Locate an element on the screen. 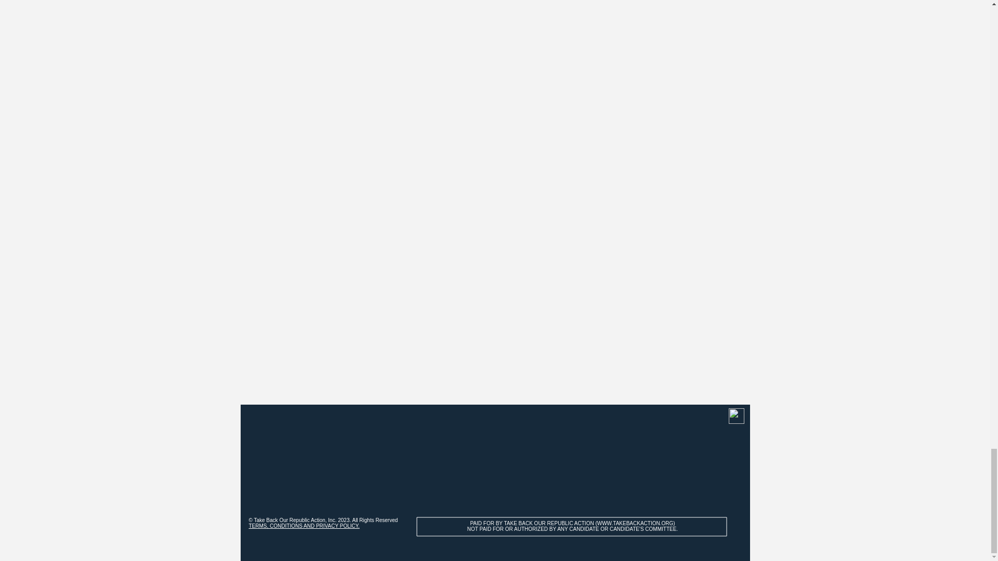  TERMS, CONDITIONS AND PRIVACY POLICY. is located at coordinates (304, 526).